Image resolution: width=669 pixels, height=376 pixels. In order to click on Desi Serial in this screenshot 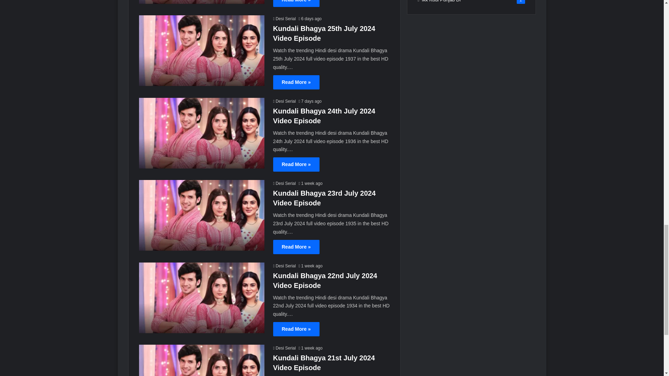, I will do `click(284, 19)`.